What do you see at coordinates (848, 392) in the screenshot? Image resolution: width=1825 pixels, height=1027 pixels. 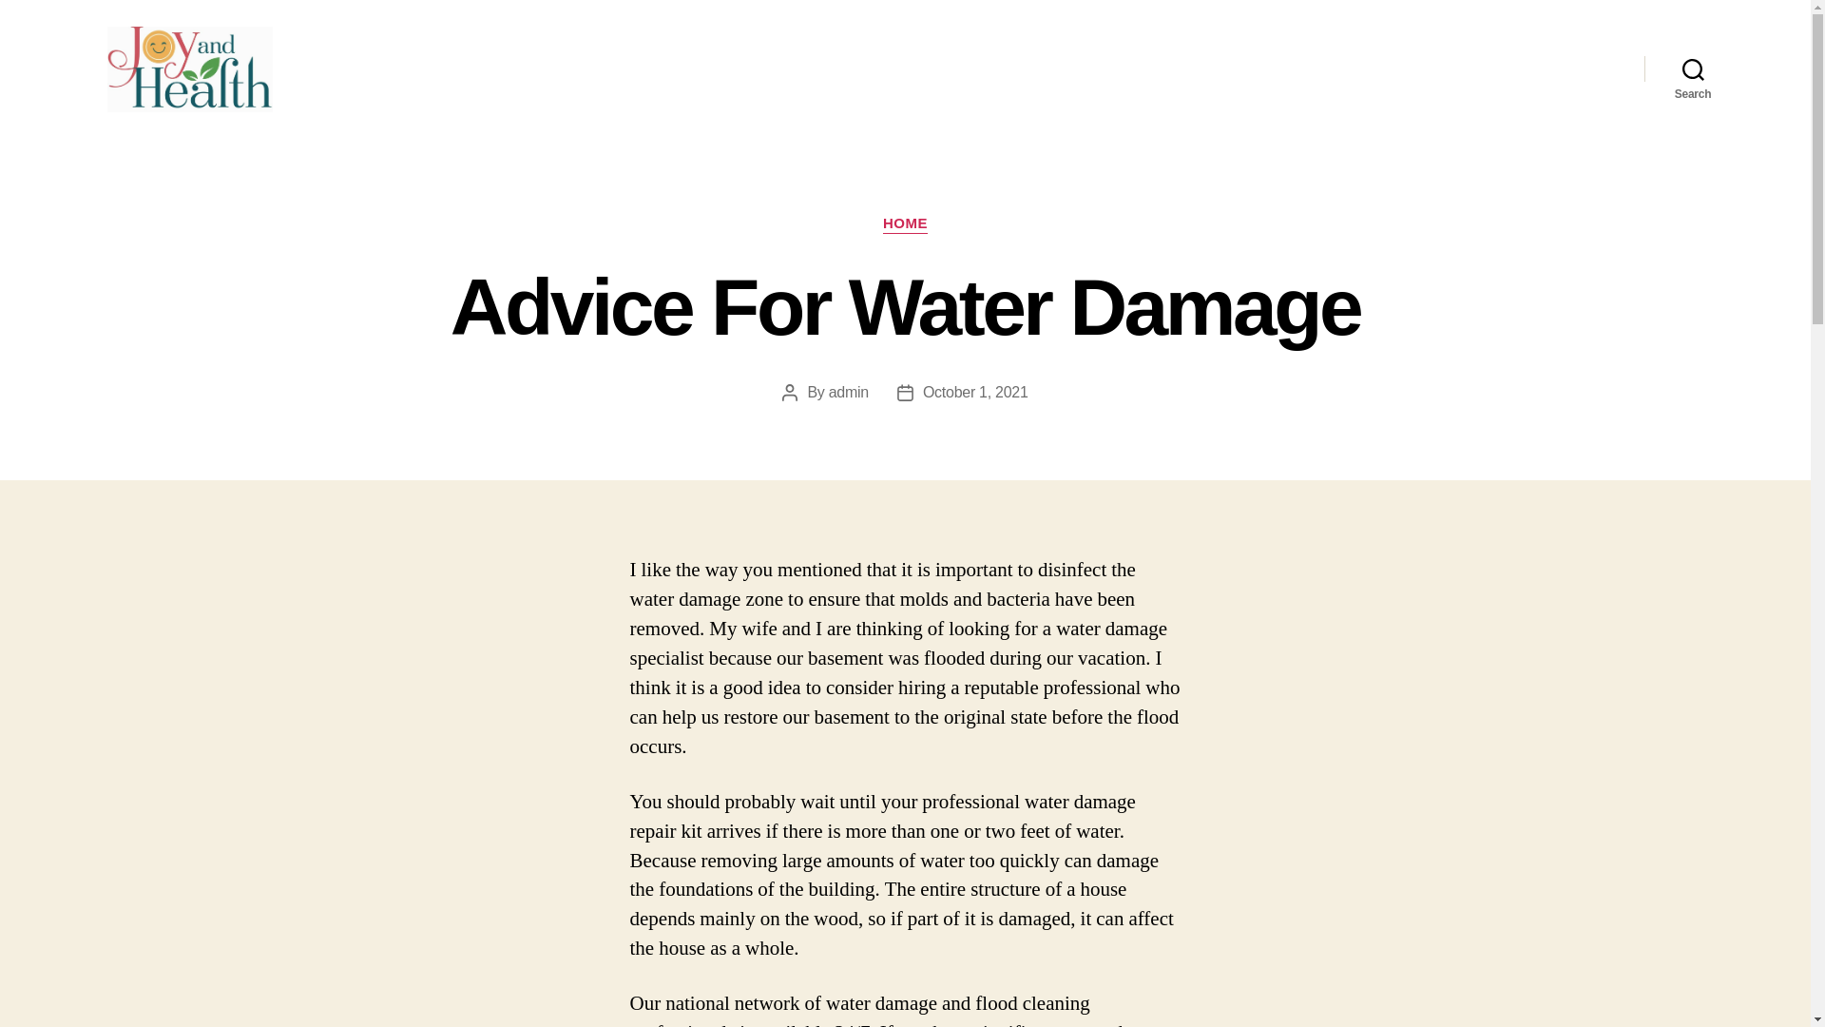 I see `admin` at bounding box center [848, 392].